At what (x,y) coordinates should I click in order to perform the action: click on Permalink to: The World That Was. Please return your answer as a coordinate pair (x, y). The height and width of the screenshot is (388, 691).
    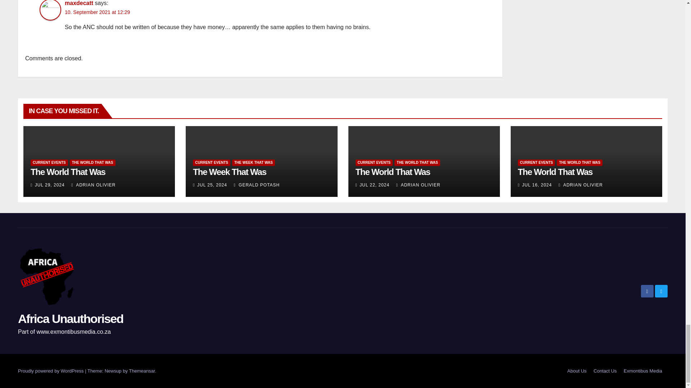
    Looking at the image, I should click on (555, 172).